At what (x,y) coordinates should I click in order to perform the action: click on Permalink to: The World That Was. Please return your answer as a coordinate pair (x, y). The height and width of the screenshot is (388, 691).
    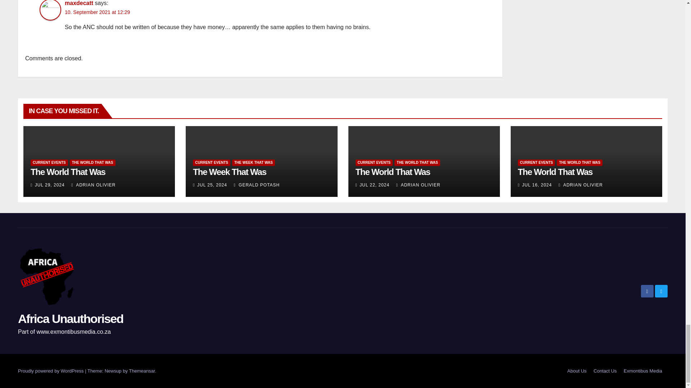
    Looking at the image, I should click on (555, 172).